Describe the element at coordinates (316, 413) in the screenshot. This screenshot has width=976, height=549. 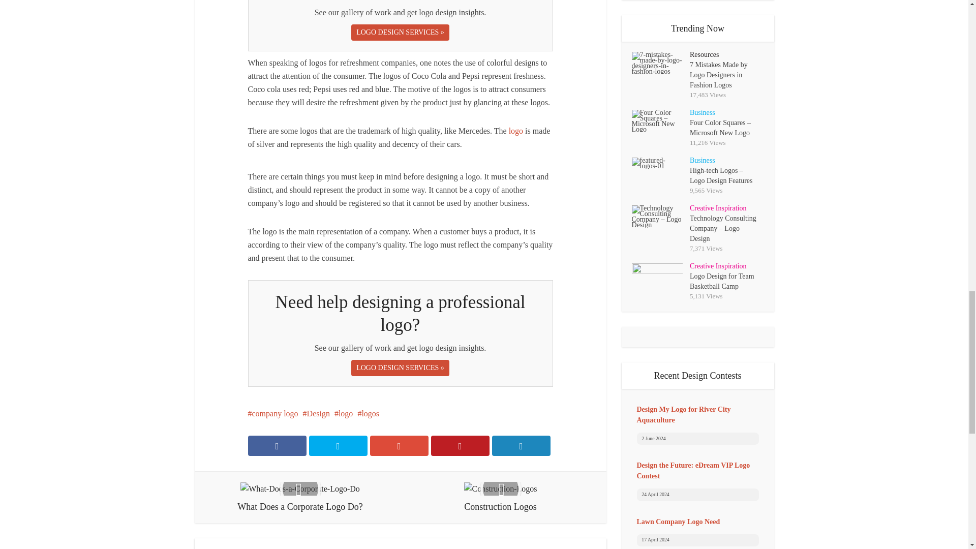
I see `Design` at that location.